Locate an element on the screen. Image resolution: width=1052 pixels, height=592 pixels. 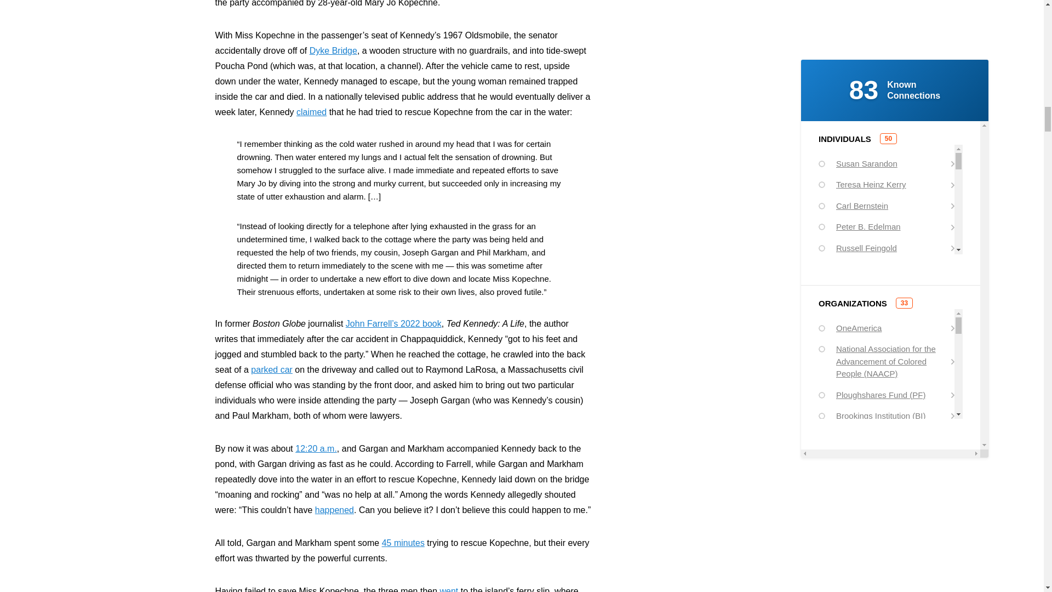
claimed is located at coordinates (311, 112).